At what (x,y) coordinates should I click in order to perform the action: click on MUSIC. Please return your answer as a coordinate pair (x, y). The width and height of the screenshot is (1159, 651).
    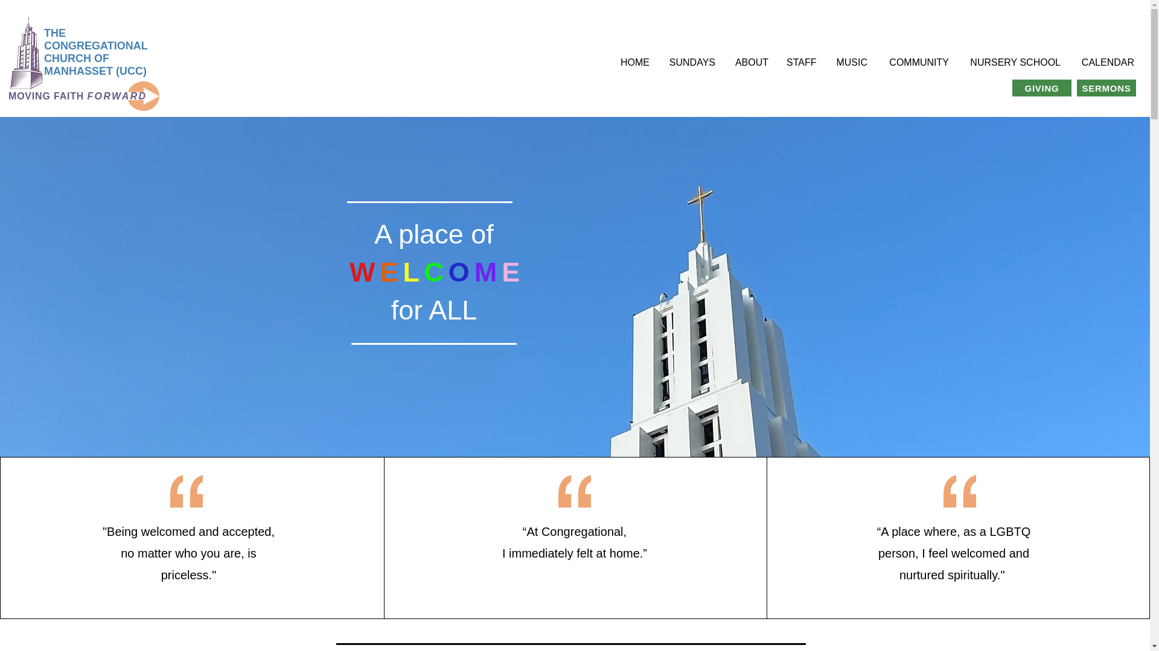
    Looking at the image, I should click on (851, 62).